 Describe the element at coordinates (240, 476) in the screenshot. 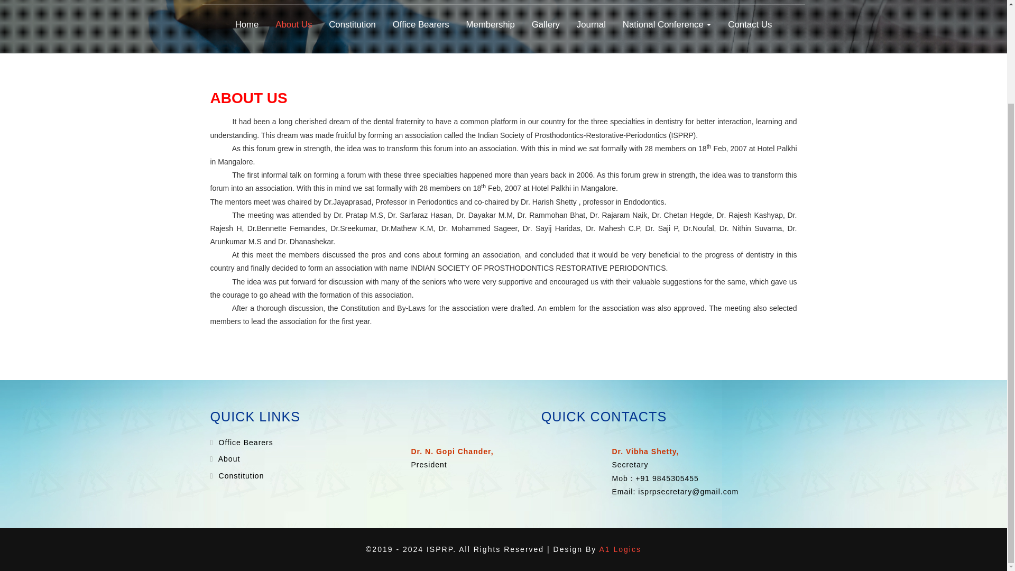

I see `Constitution` at that location.